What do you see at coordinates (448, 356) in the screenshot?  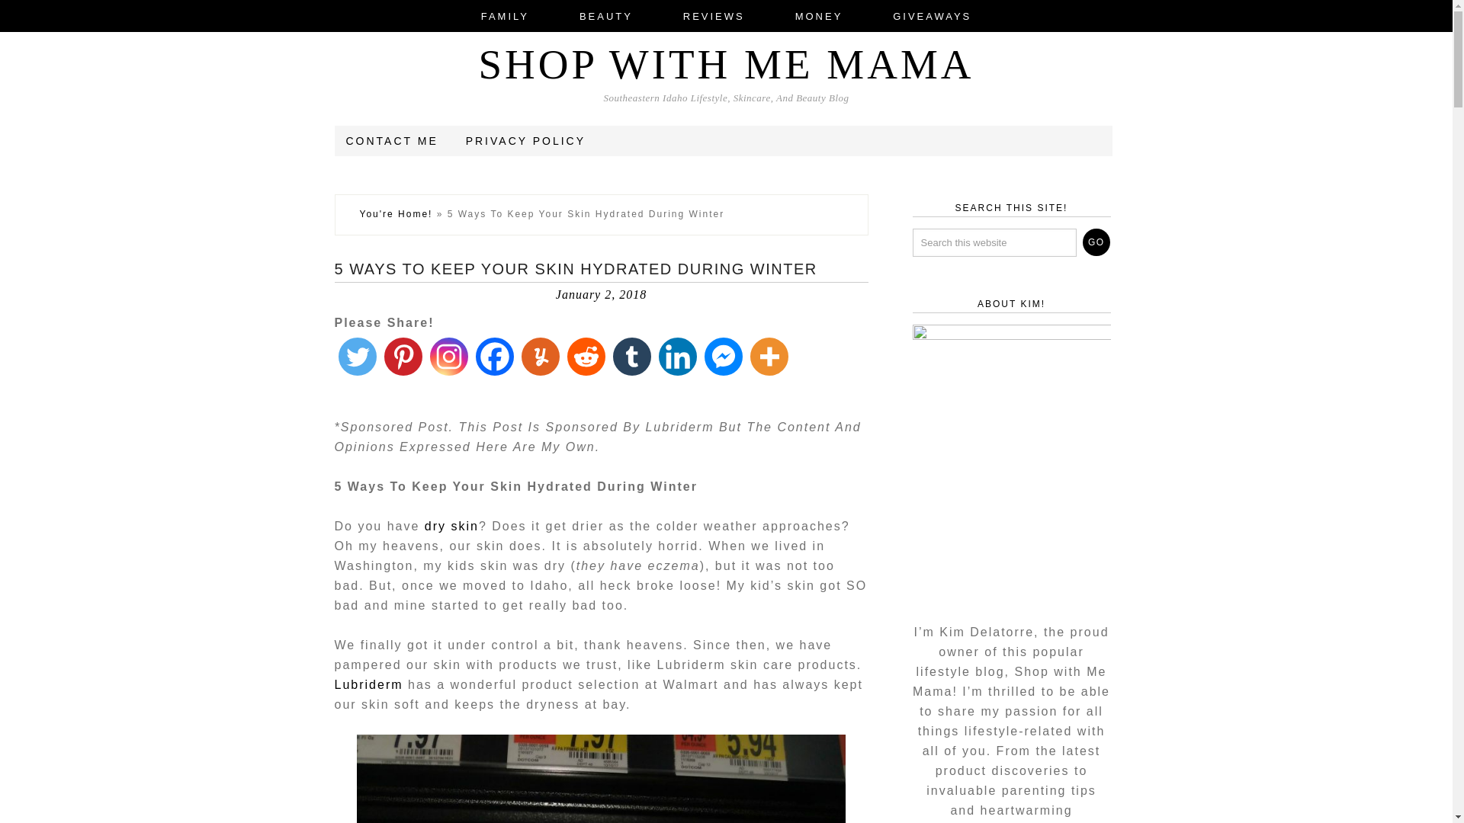 I see `Instagram` at bounding box center [448, 356].